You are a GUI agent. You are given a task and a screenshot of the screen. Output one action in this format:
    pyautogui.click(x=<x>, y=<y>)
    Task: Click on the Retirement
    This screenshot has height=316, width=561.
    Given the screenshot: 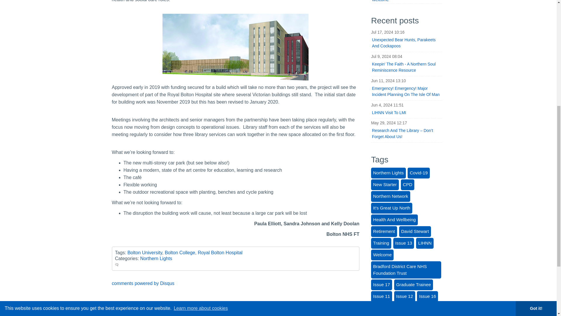 What is the action you would take?
    pyautogui.click(x=384, y=232)
    